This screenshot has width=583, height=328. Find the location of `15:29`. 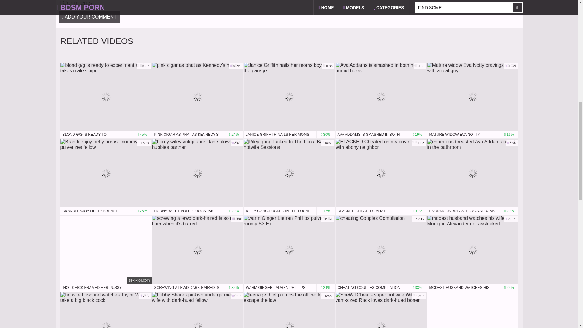

15:29 is located at coordinates (105, 173).